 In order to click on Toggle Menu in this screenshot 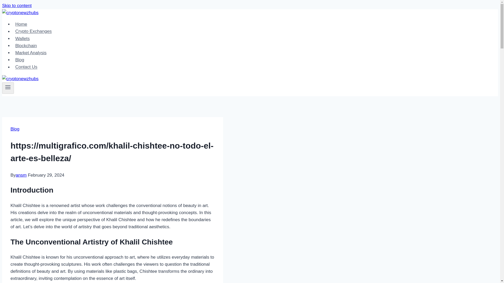, I will do `click(8, 88)`.